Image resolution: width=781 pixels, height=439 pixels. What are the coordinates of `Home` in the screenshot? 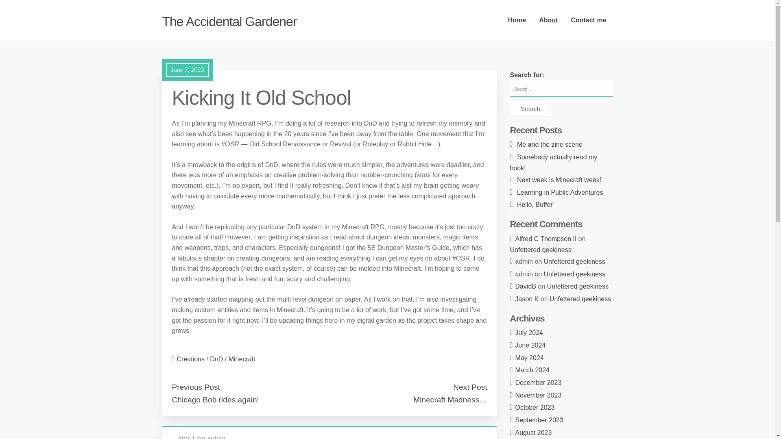 It's located at (517, 20).